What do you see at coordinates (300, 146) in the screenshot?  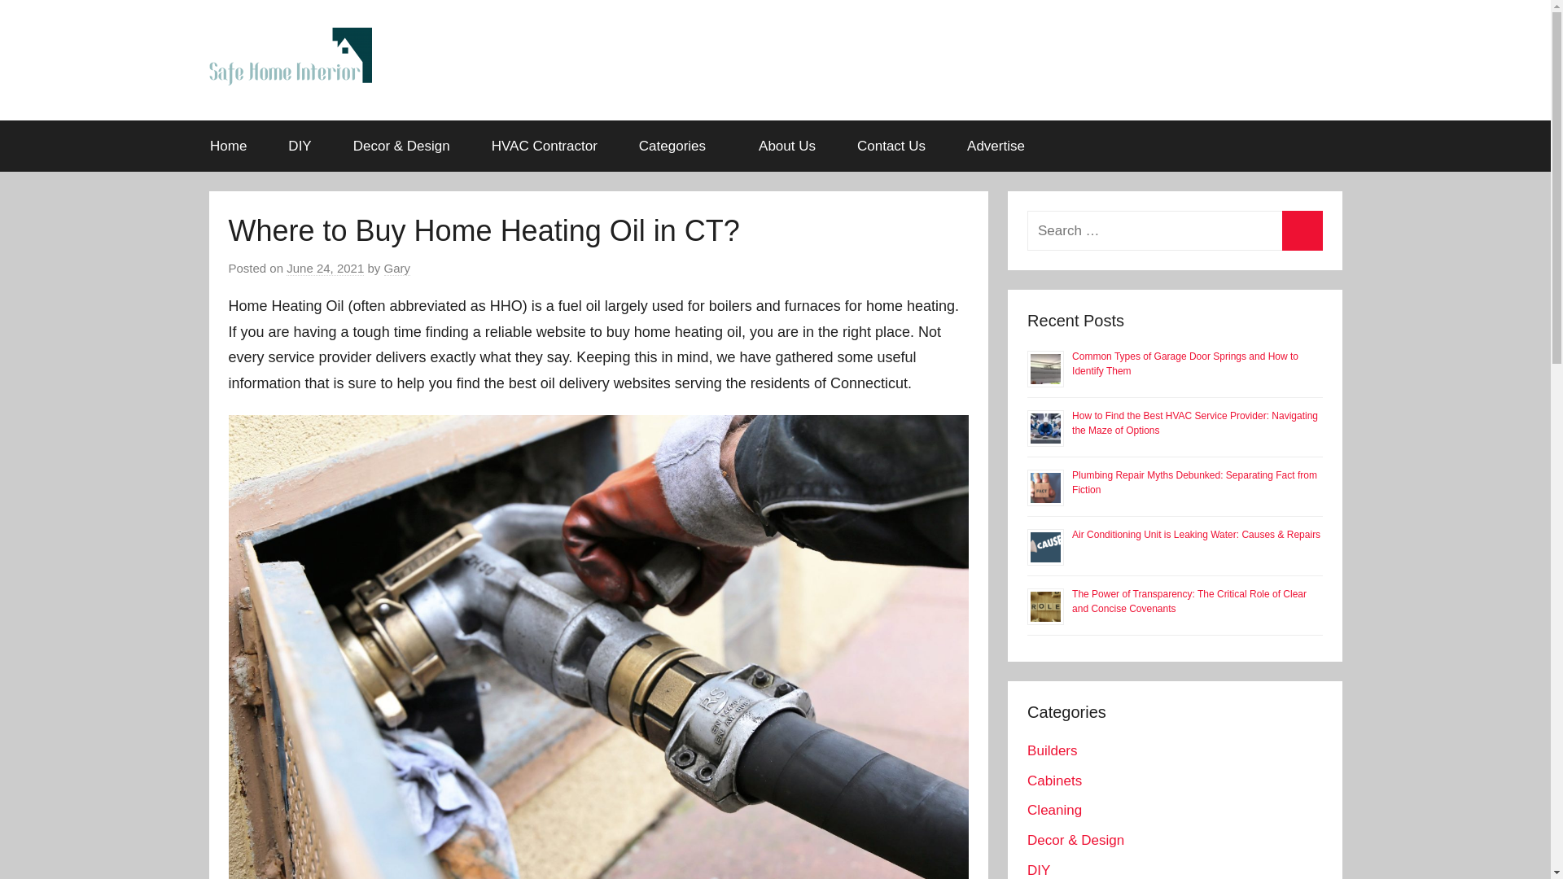 I see `DIY` at bounding box center [300, 146].